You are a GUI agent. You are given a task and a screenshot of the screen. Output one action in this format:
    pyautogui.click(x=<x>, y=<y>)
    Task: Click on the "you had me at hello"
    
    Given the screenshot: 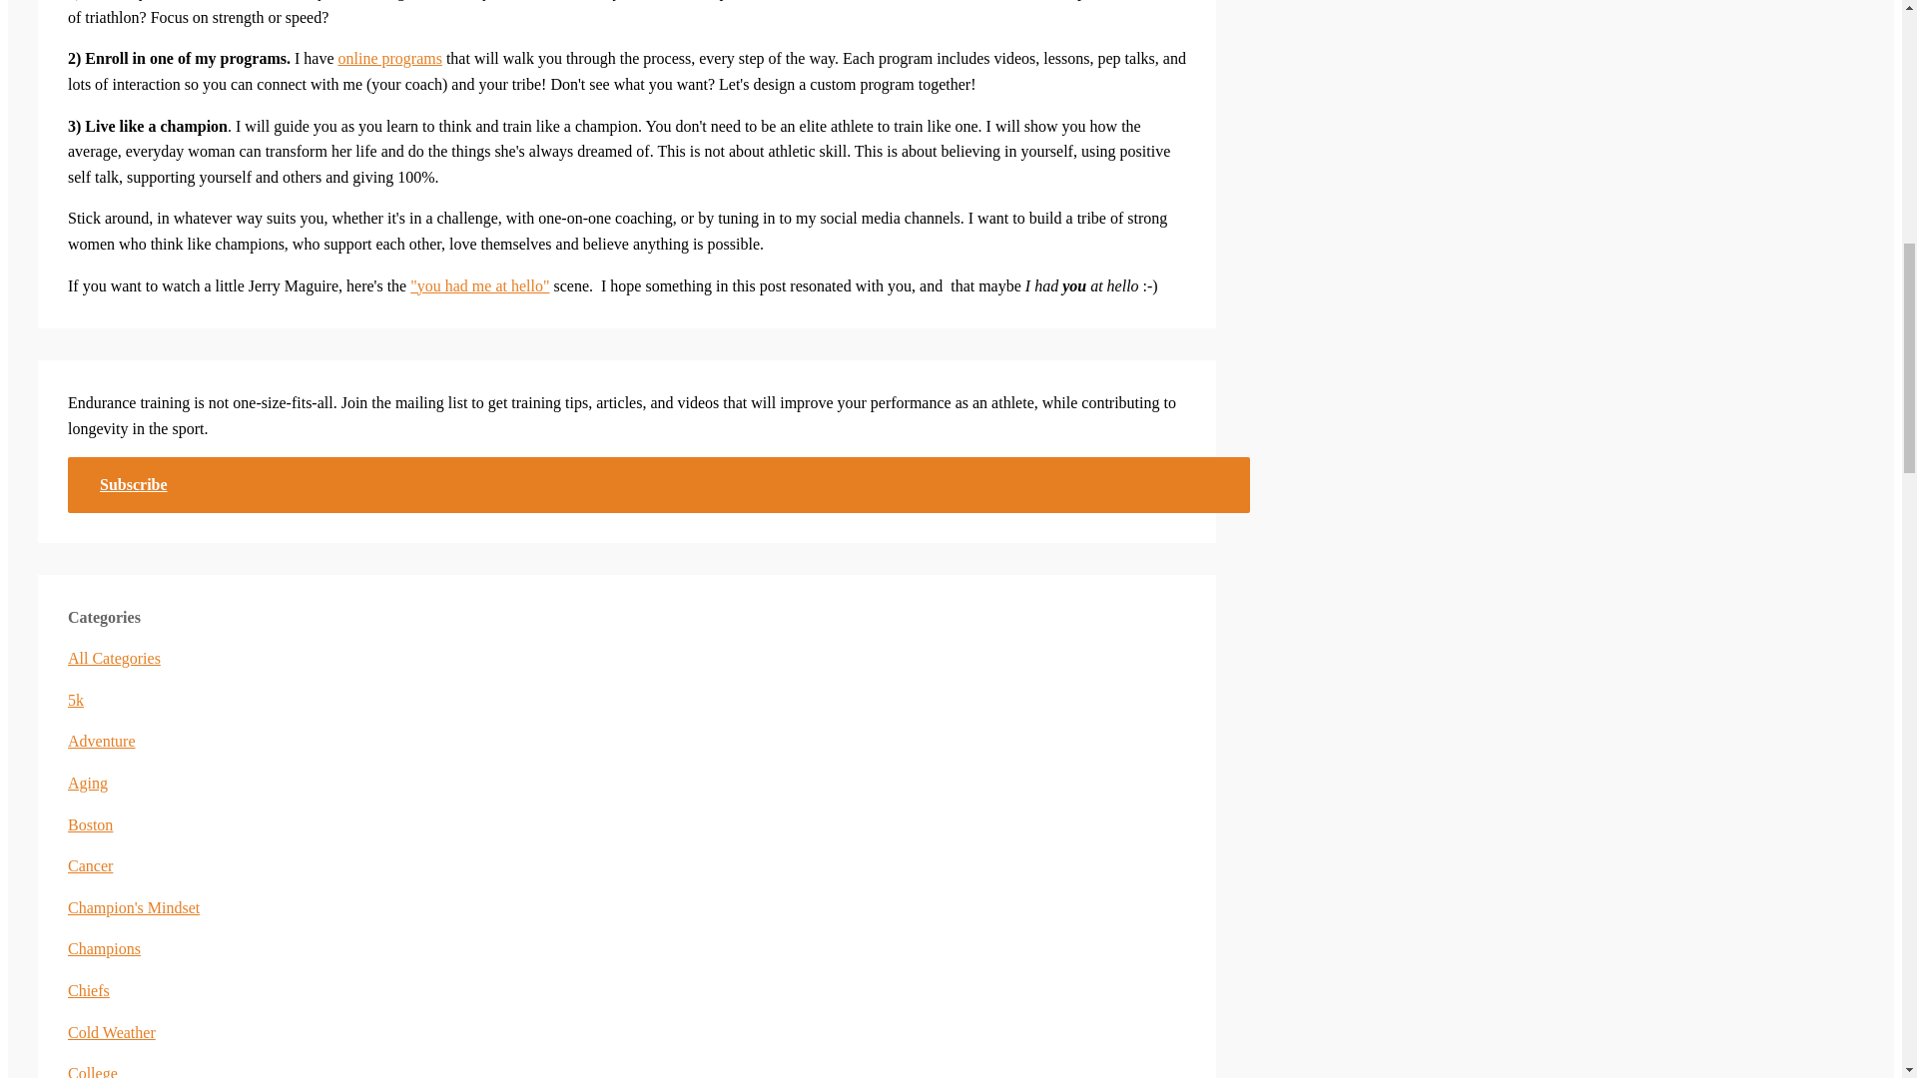 What is the action you would take?
    pyautogui.click(x=479, y=285)
    